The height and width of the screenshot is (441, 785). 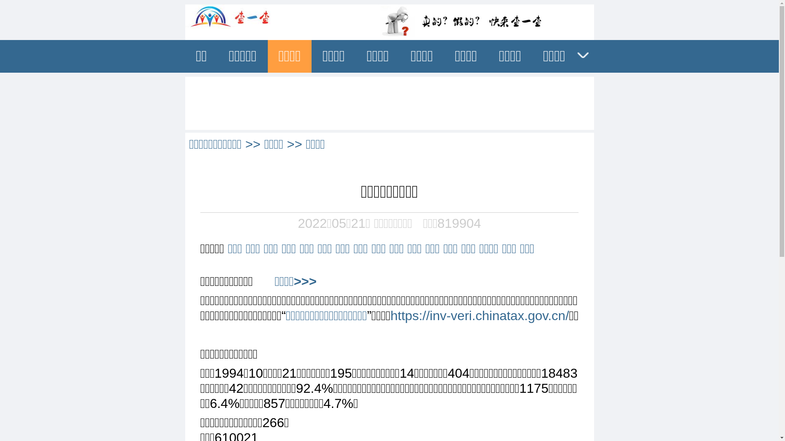 What do you see at coordinates (480, 316) in the screenshot?
I see `https://inv-veri.chinatax.gov.cn/` at bounding box center [480, 316].